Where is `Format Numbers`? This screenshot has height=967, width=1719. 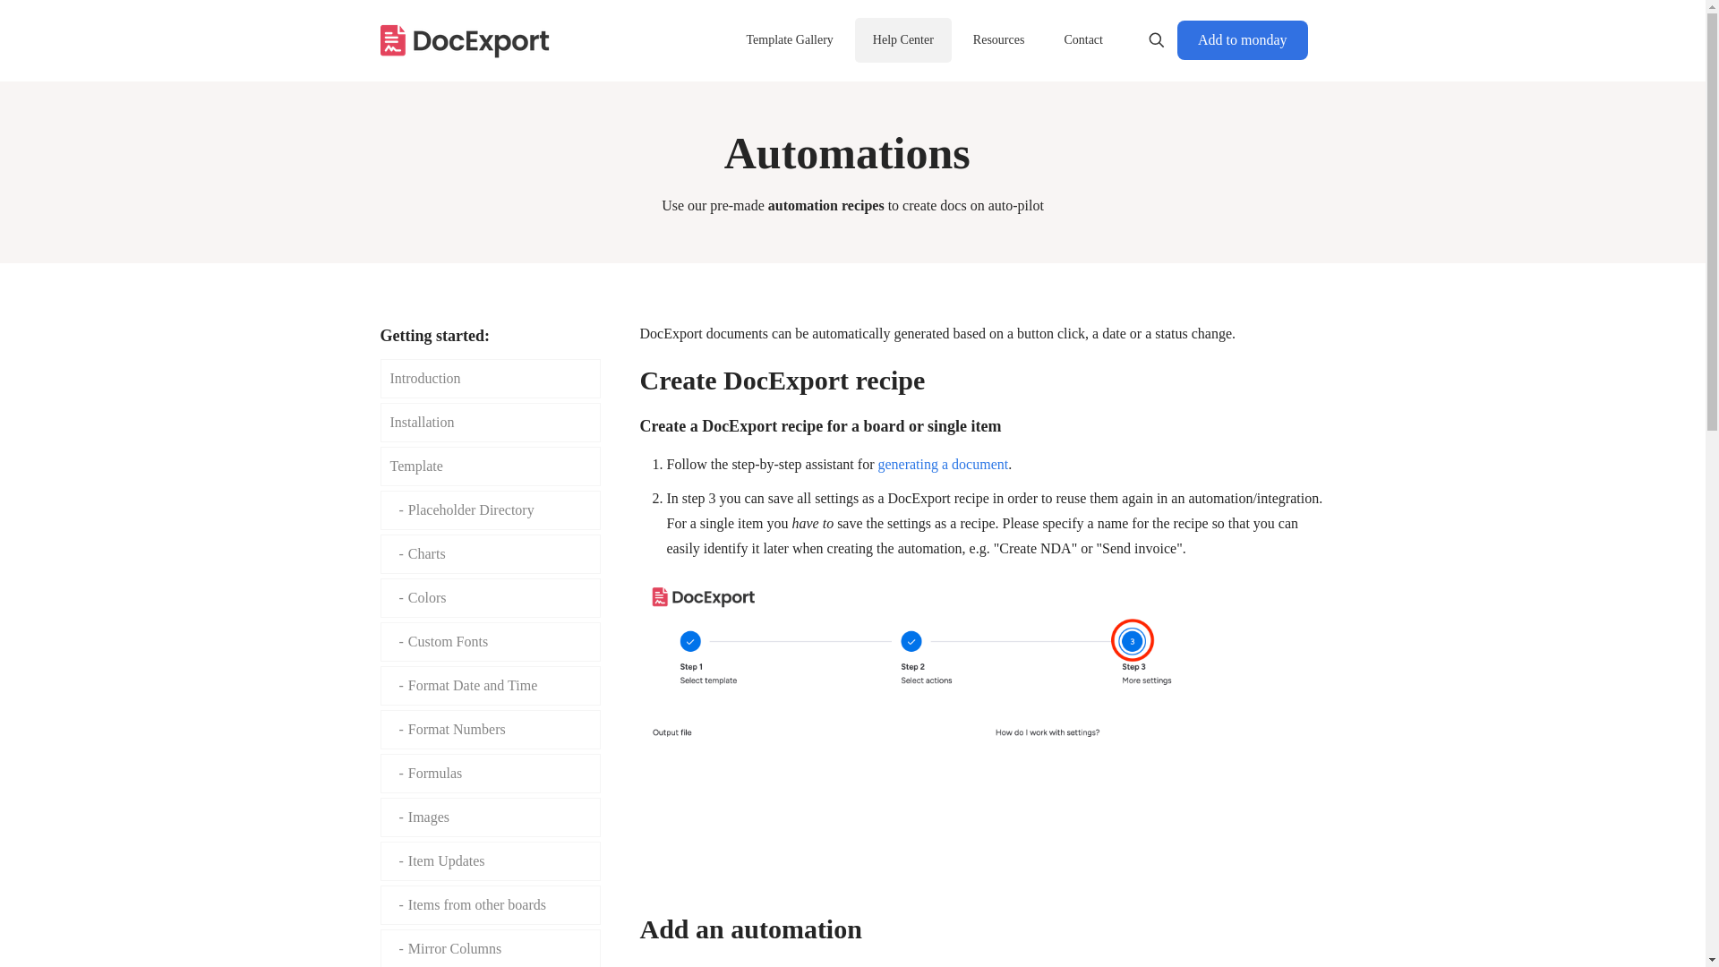
Format Numbers is located at coordinates (490, 729).